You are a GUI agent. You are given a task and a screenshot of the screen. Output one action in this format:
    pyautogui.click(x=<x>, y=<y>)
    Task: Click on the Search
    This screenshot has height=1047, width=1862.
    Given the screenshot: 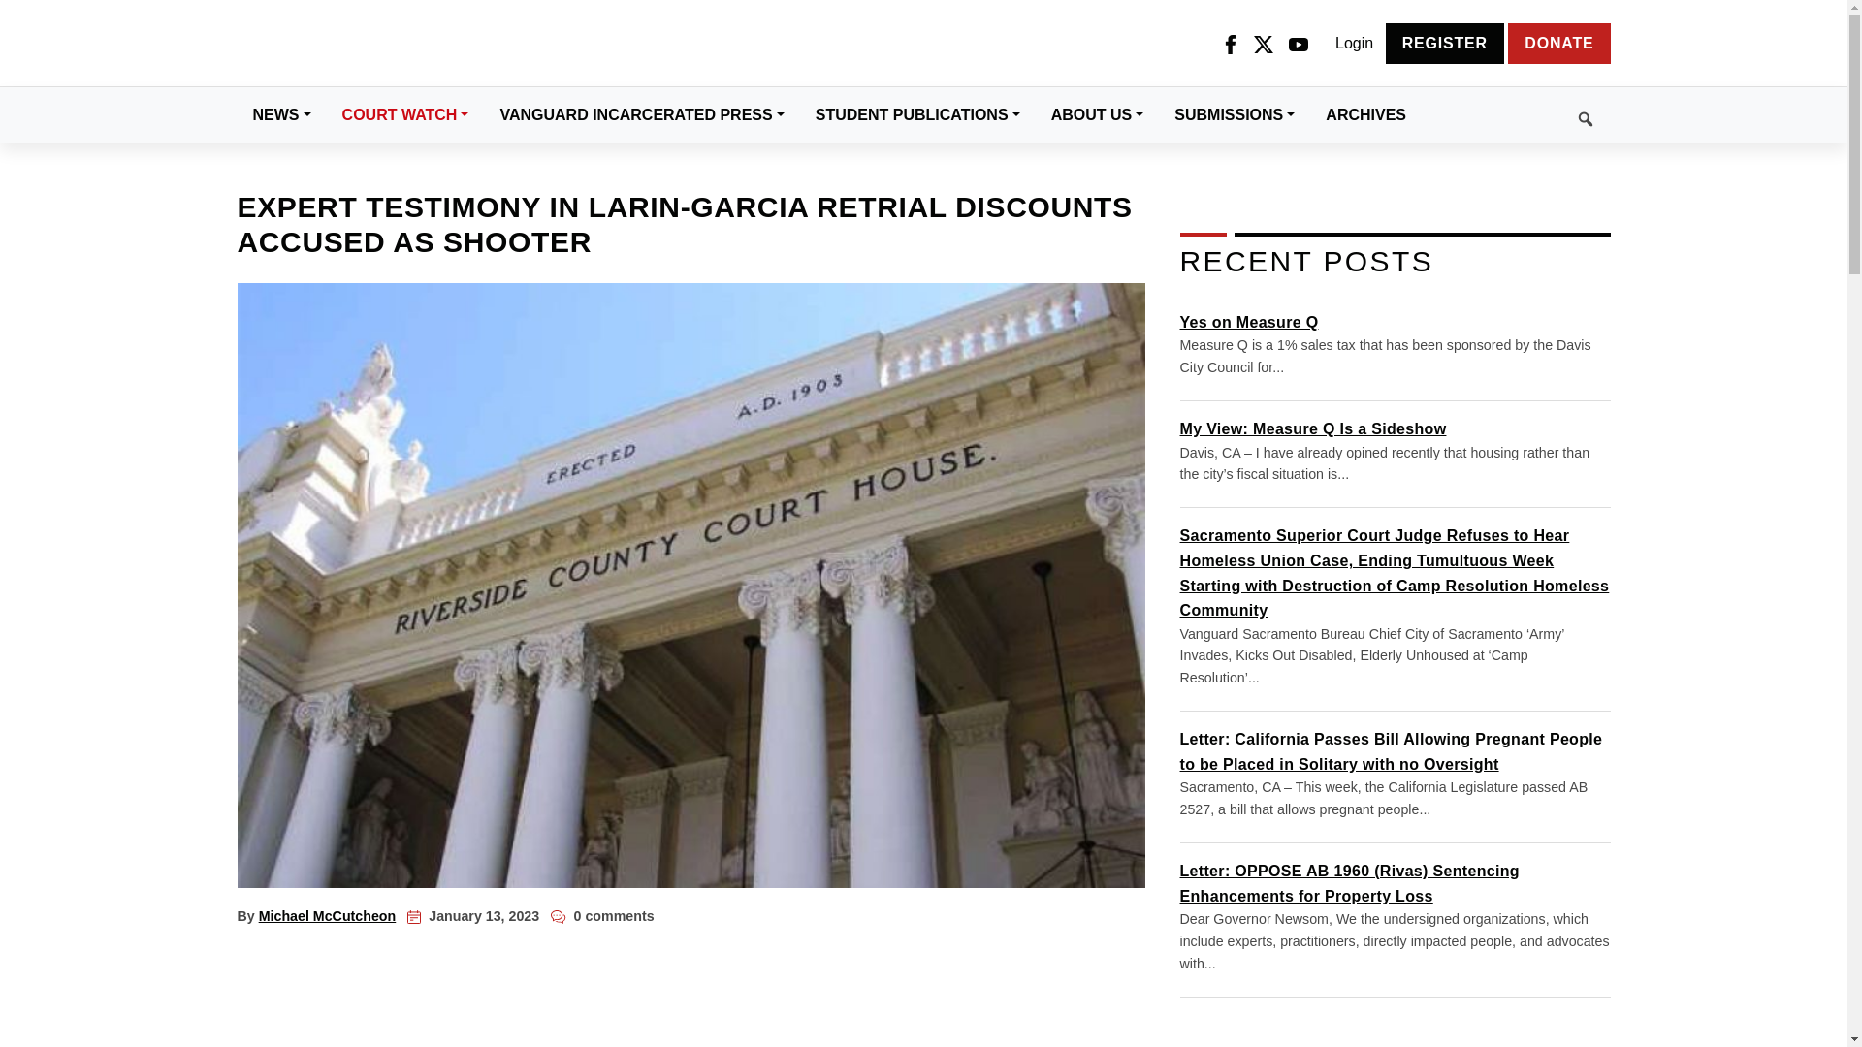 What is the action you would take?
    pyautogui.click(x=1516, y=115)
    